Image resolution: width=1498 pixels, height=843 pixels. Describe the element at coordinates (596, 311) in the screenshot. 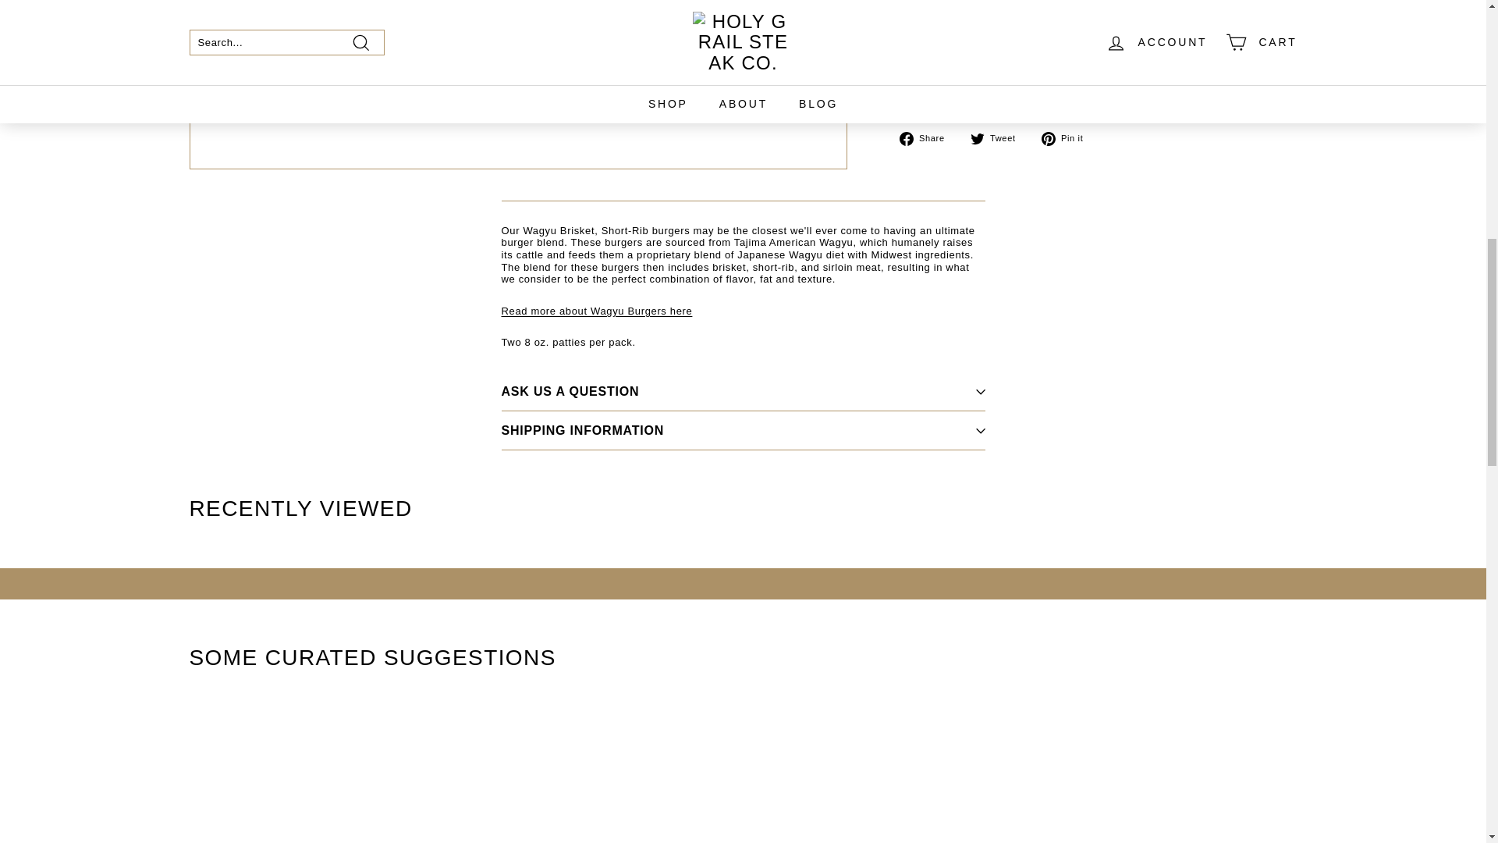

I see `How to Make Wagyu Burgers at Home` at that location.